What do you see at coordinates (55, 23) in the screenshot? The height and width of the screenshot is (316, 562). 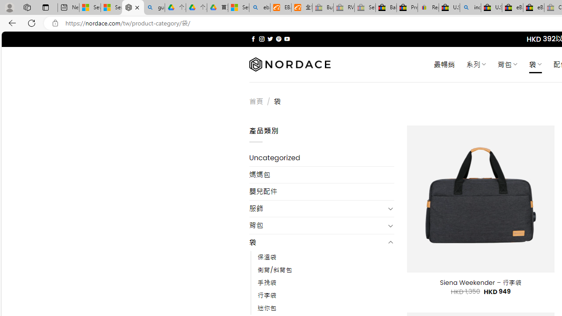 I see `View site information` at bounding box center [55, 23].